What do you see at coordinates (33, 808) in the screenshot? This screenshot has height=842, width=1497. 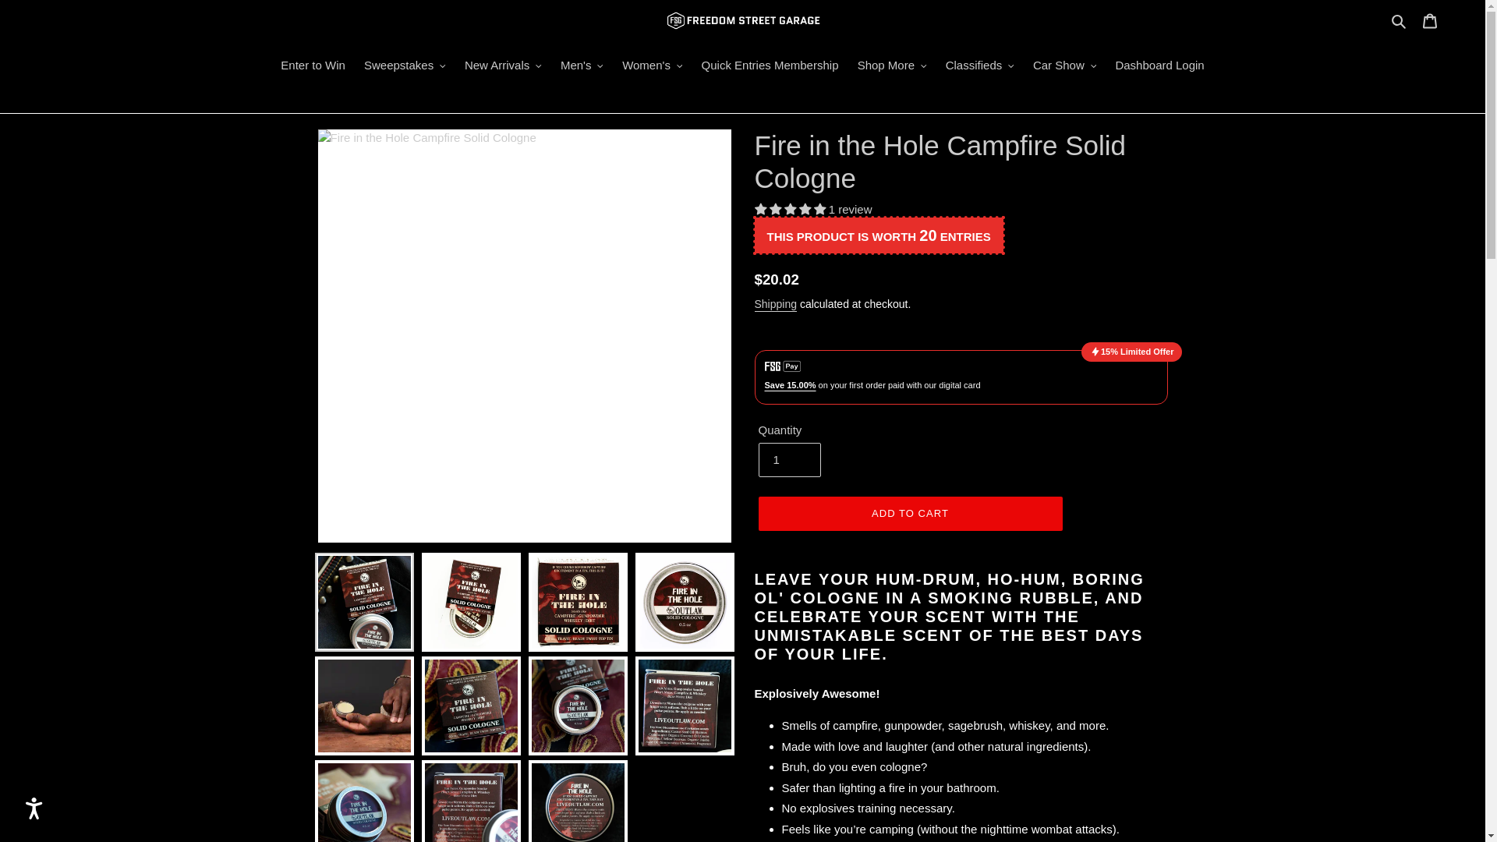 I see `EquallyAI Widget Activation Icon` at bounding box center [33, 808].